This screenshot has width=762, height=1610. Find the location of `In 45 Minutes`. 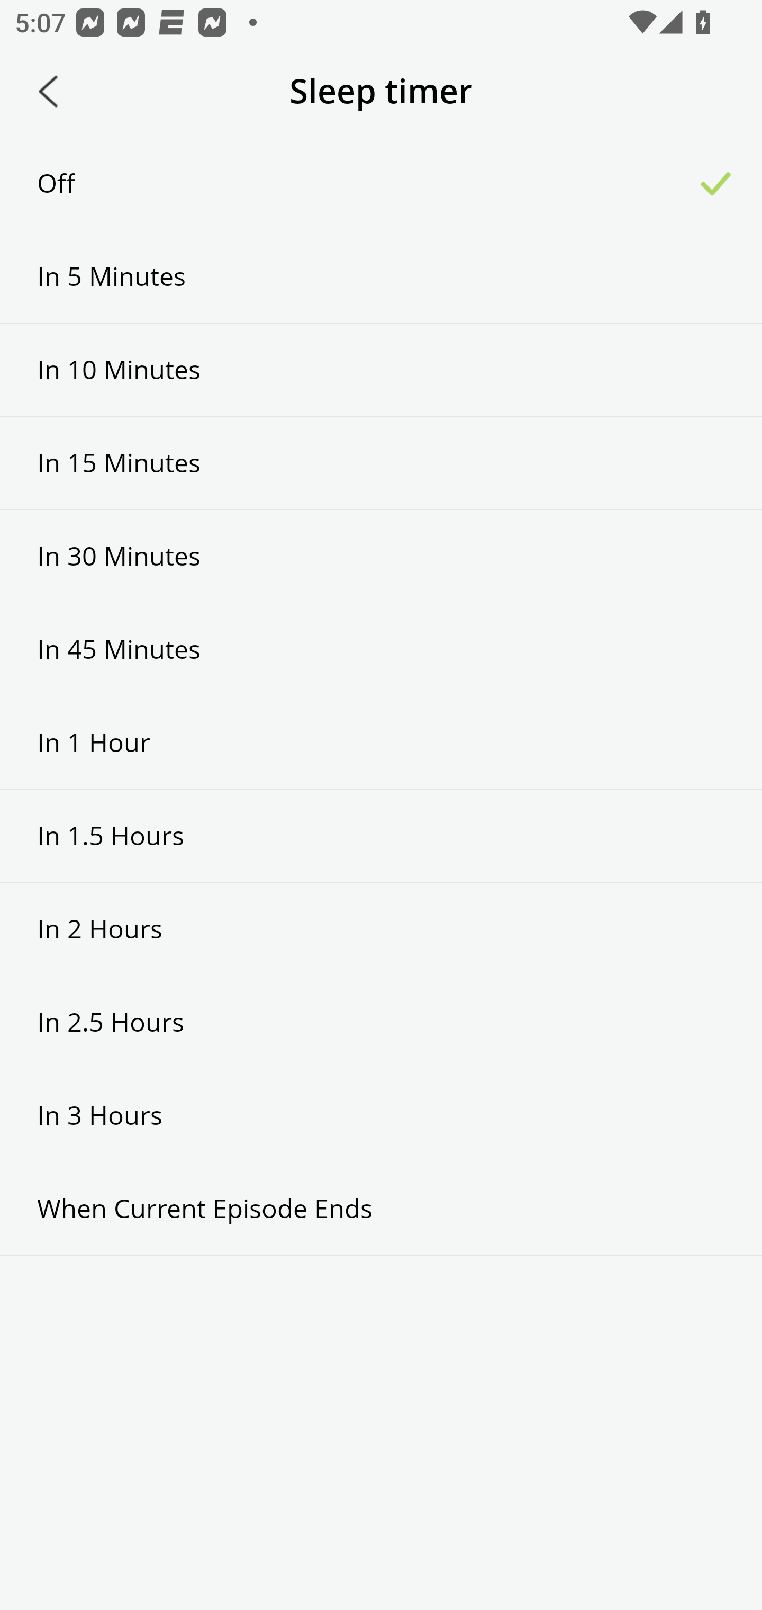

In 45 Minutes is located at coordinates (381, 649).